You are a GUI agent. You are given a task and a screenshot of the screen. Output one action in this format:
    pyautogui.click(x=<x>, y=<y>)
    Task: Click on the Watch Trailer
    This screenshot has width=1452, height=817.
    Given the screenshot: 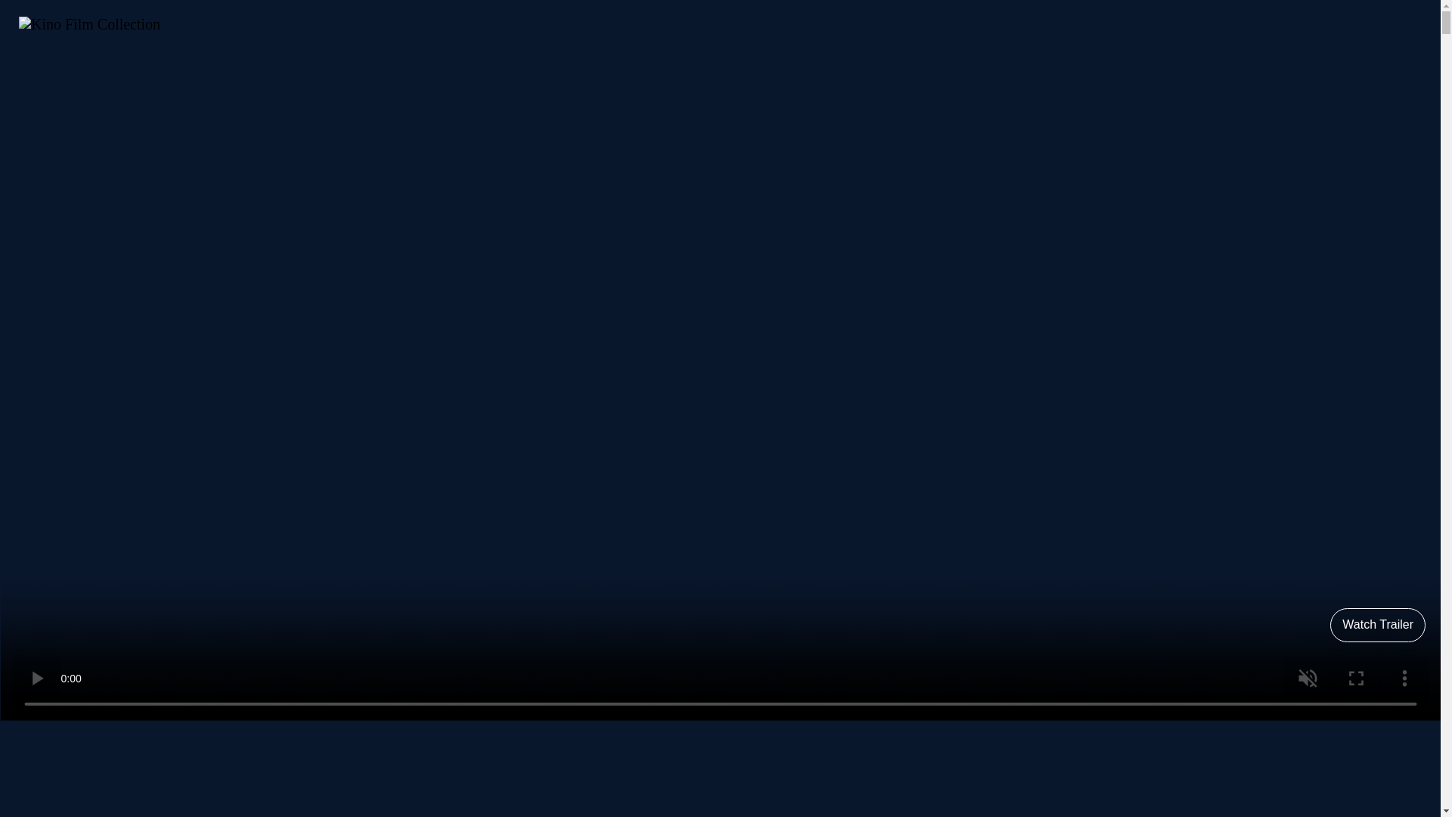 What is the action you would take?
    pyautogui.click(x=1378, y=625)
    